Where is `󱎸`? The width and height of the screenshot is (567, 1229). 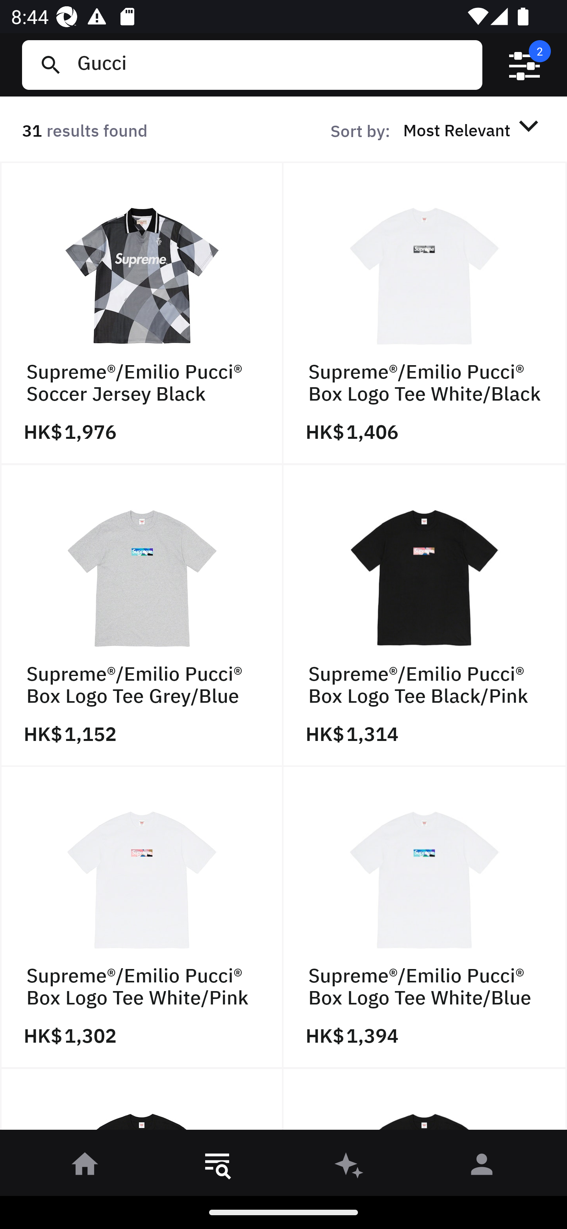 󱎸 is located at coordinates (217, 1167).